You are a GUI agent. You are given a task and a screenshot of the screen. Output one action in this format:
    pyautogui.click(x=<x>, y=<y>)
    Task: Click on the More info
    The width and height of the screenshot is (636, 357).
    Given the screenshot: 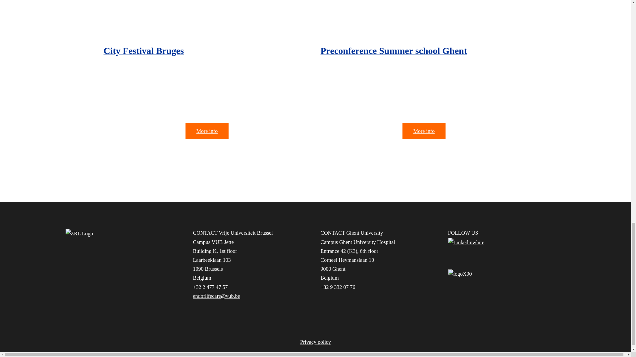 What is the action you would take?
    pyautogui.click(x=424, y=131)
    